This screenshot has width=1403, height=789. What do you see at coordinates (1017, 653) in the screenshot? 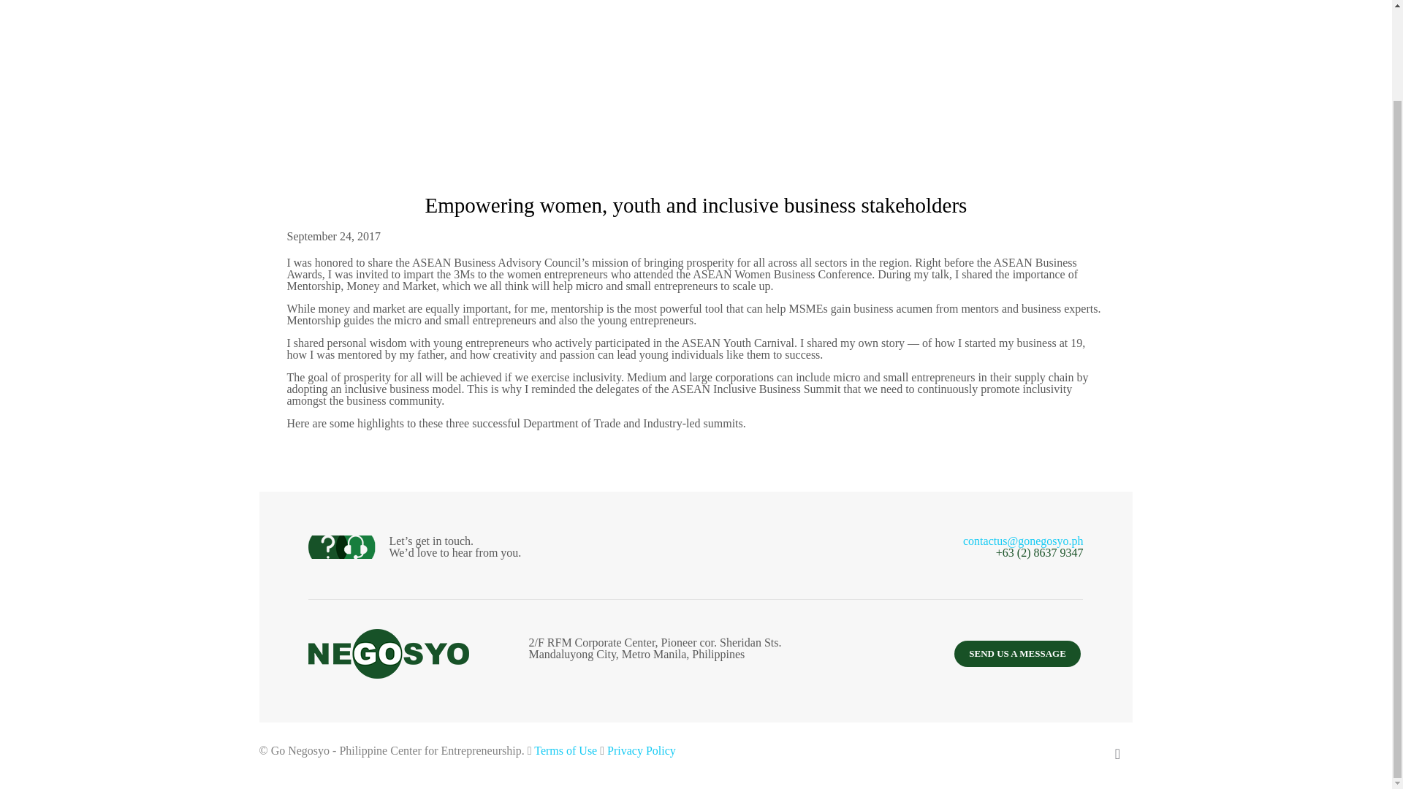
I see `SEND US A MESSAGE` at bounding box center [1017, 653].